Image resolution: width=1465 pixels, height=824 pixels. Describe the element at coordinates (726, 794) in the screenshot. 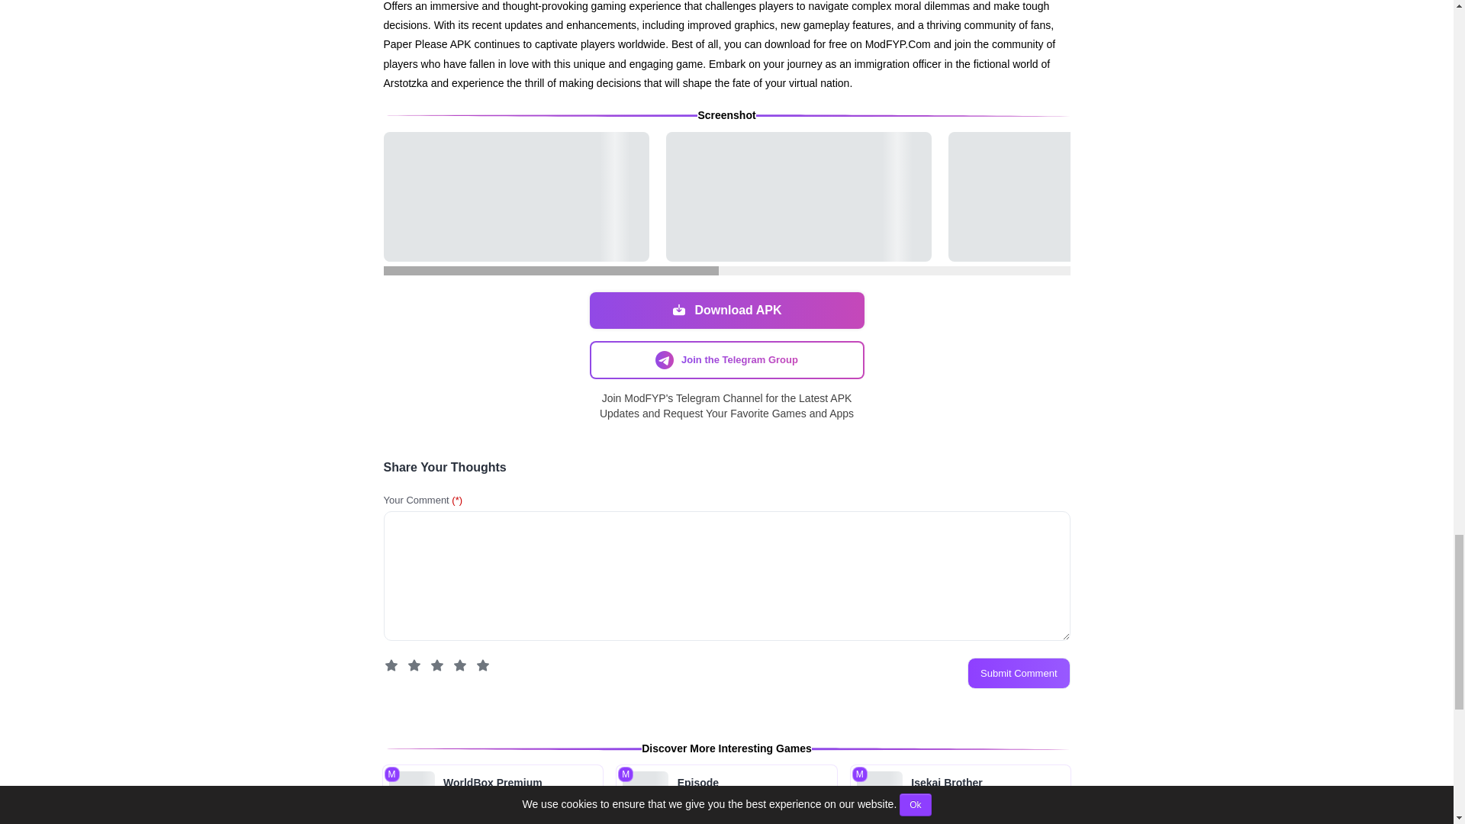

I see `Episode` at that location.